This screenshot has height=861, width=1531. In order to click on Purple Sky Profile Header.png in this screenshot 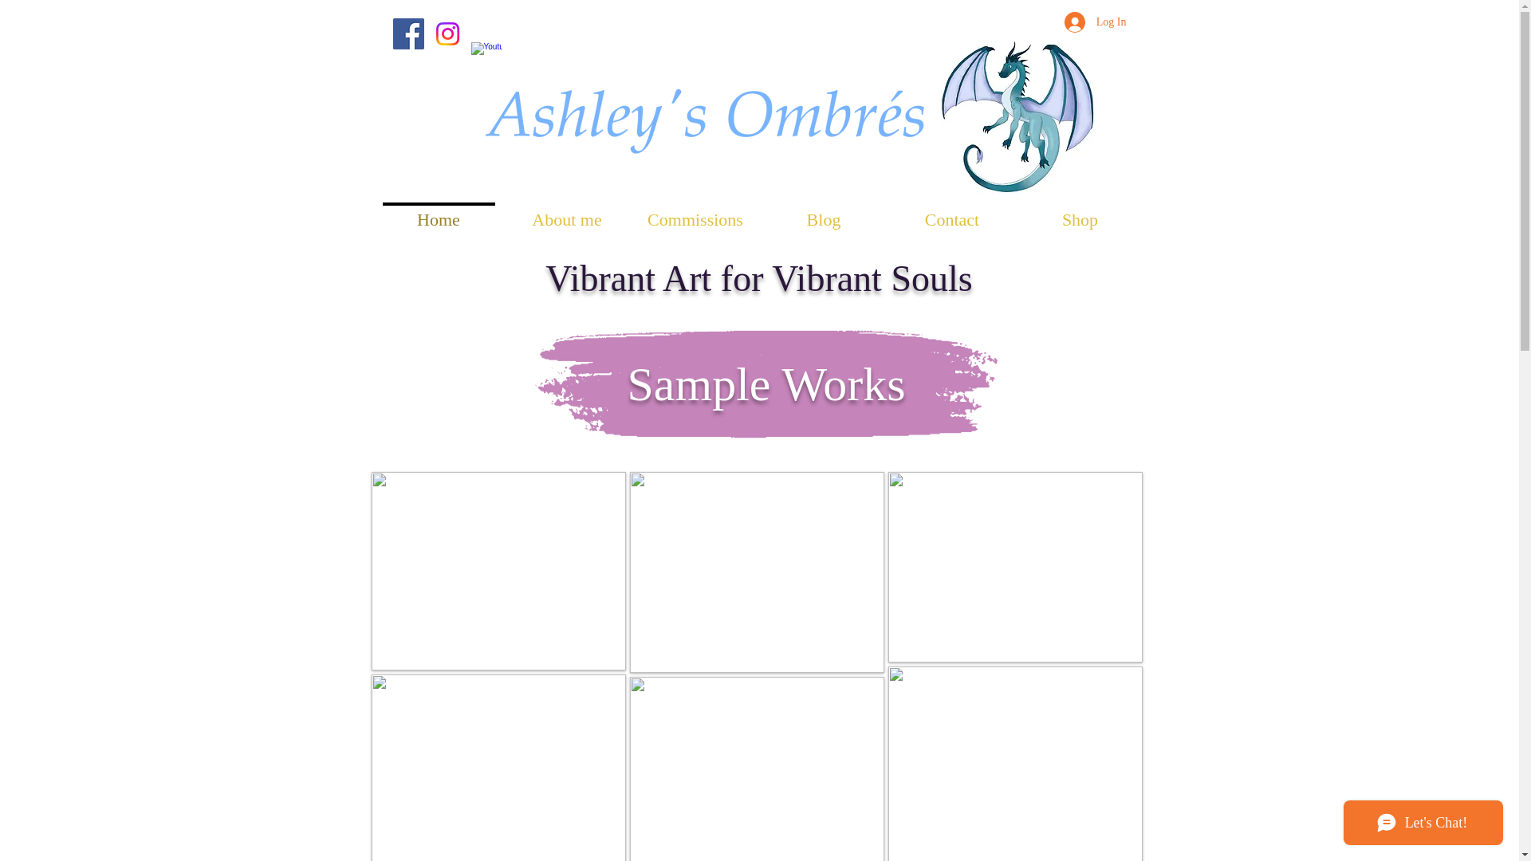, I will do `click(765, 384)`.